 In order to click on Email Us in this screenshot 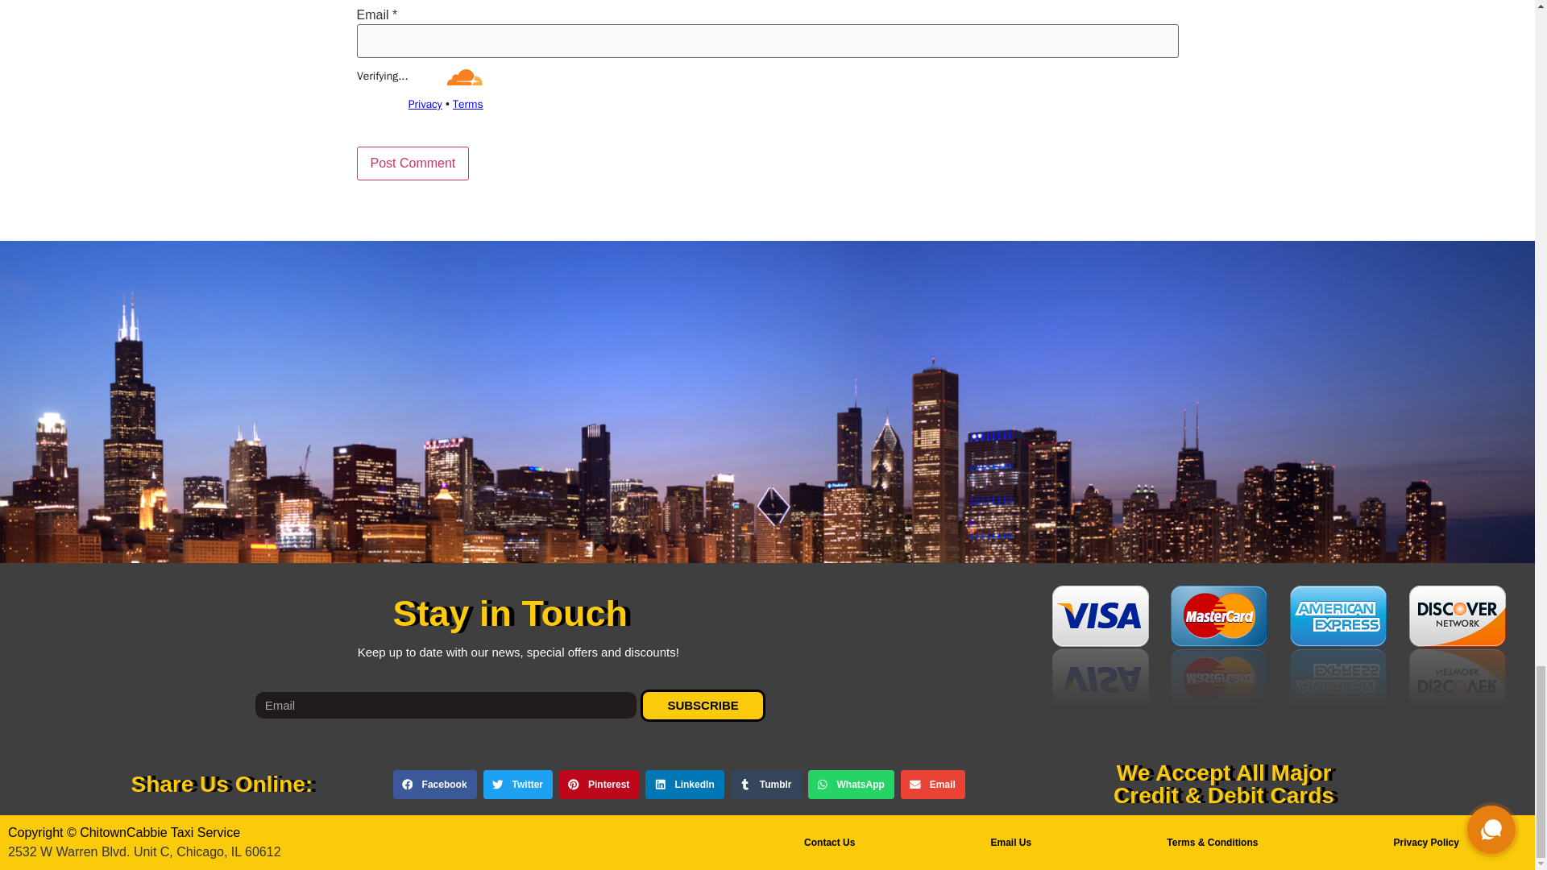, I will do `click(1010, 843)`.